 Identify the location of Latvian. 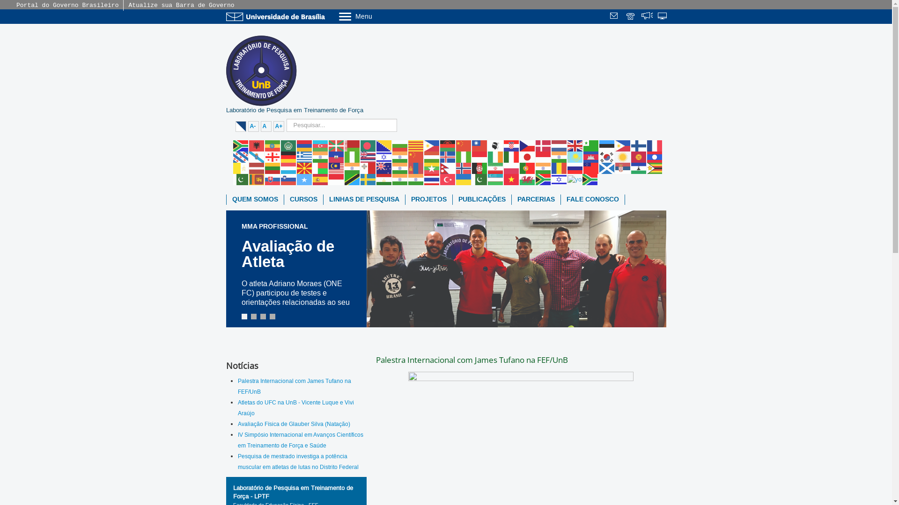
(257, 168).